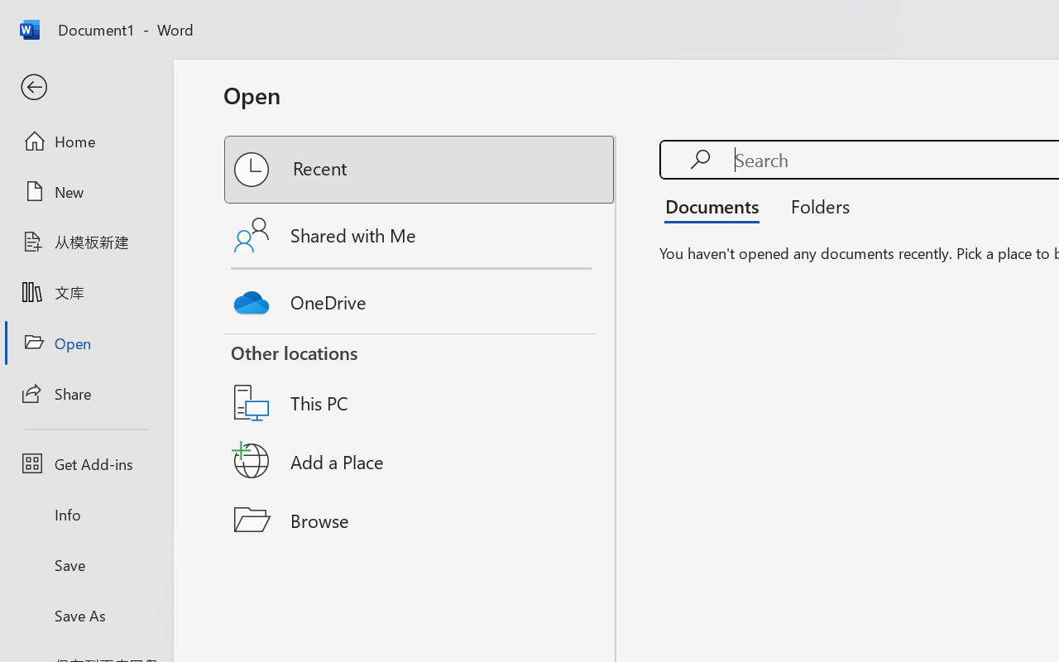 This screenshot has height=662, width=1059. Describe the element at coordinates (814, 205) in the screenshot. I see `Folders` at that location.